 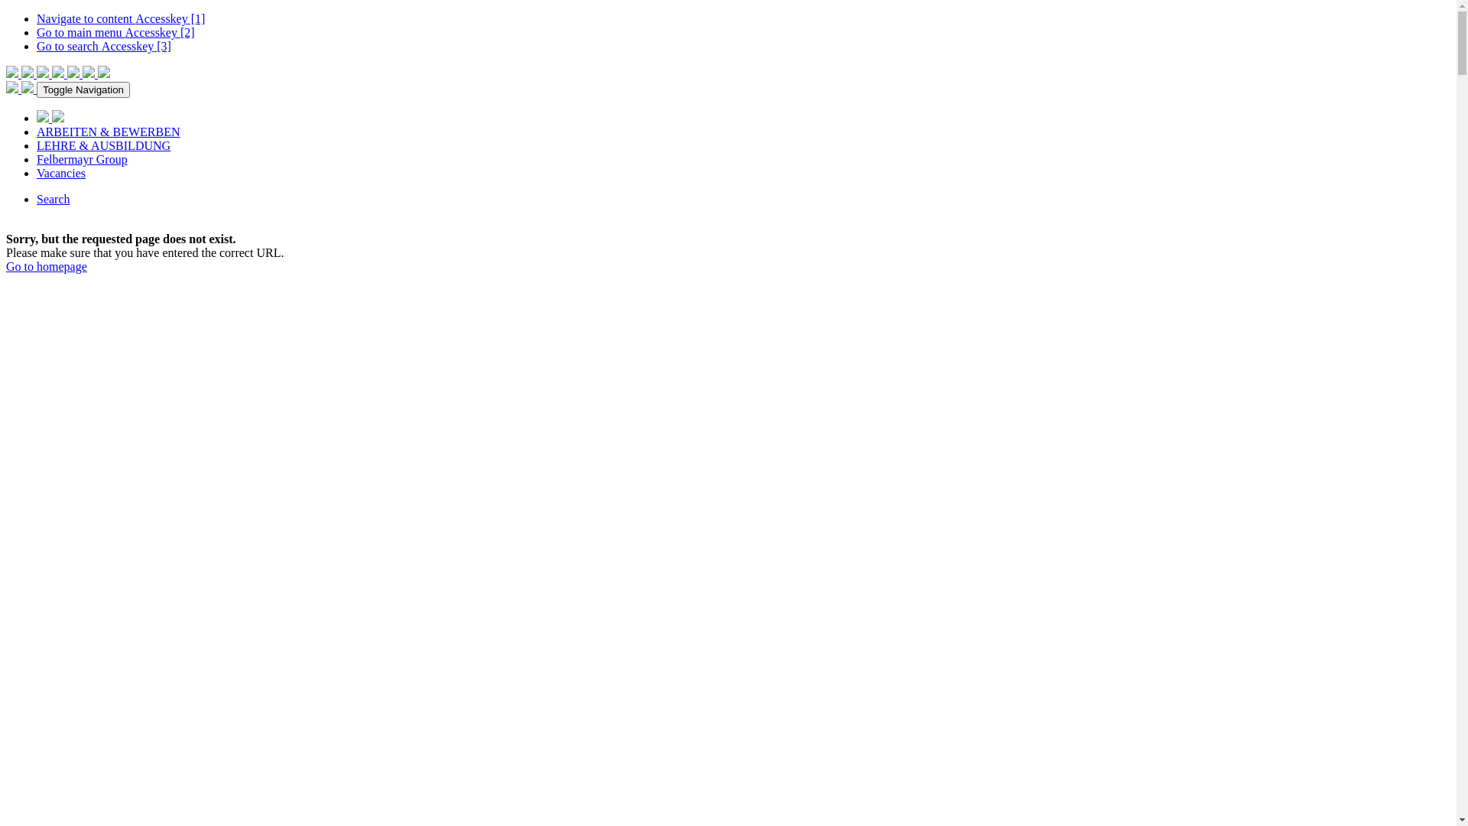 What do you see at coordinates (109, 132) in the screenshot?
I see `ARBEITEN & BEWERBEN` at bounding box center [109, 132].